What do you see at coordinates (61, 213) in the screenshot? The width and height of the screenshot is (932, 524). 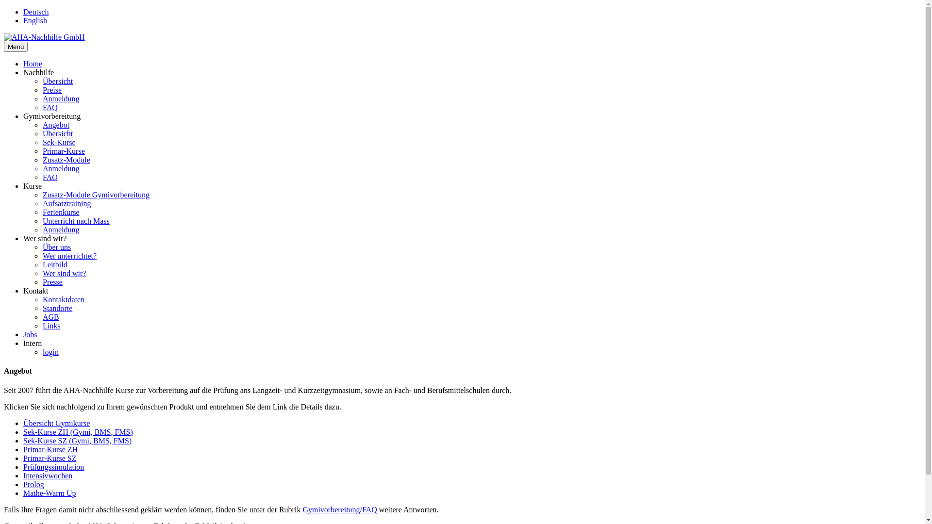 I see `Ferienkurse` at bounding box center [61, 213].